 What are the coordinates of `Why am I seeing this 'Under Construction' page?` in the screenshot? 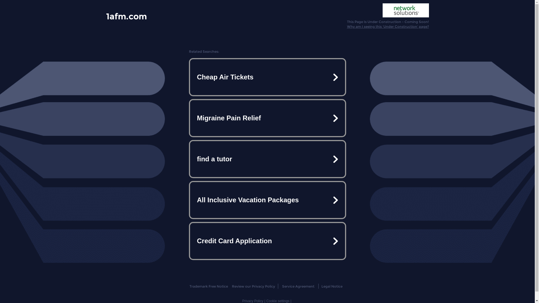 It's located at (388, 26).